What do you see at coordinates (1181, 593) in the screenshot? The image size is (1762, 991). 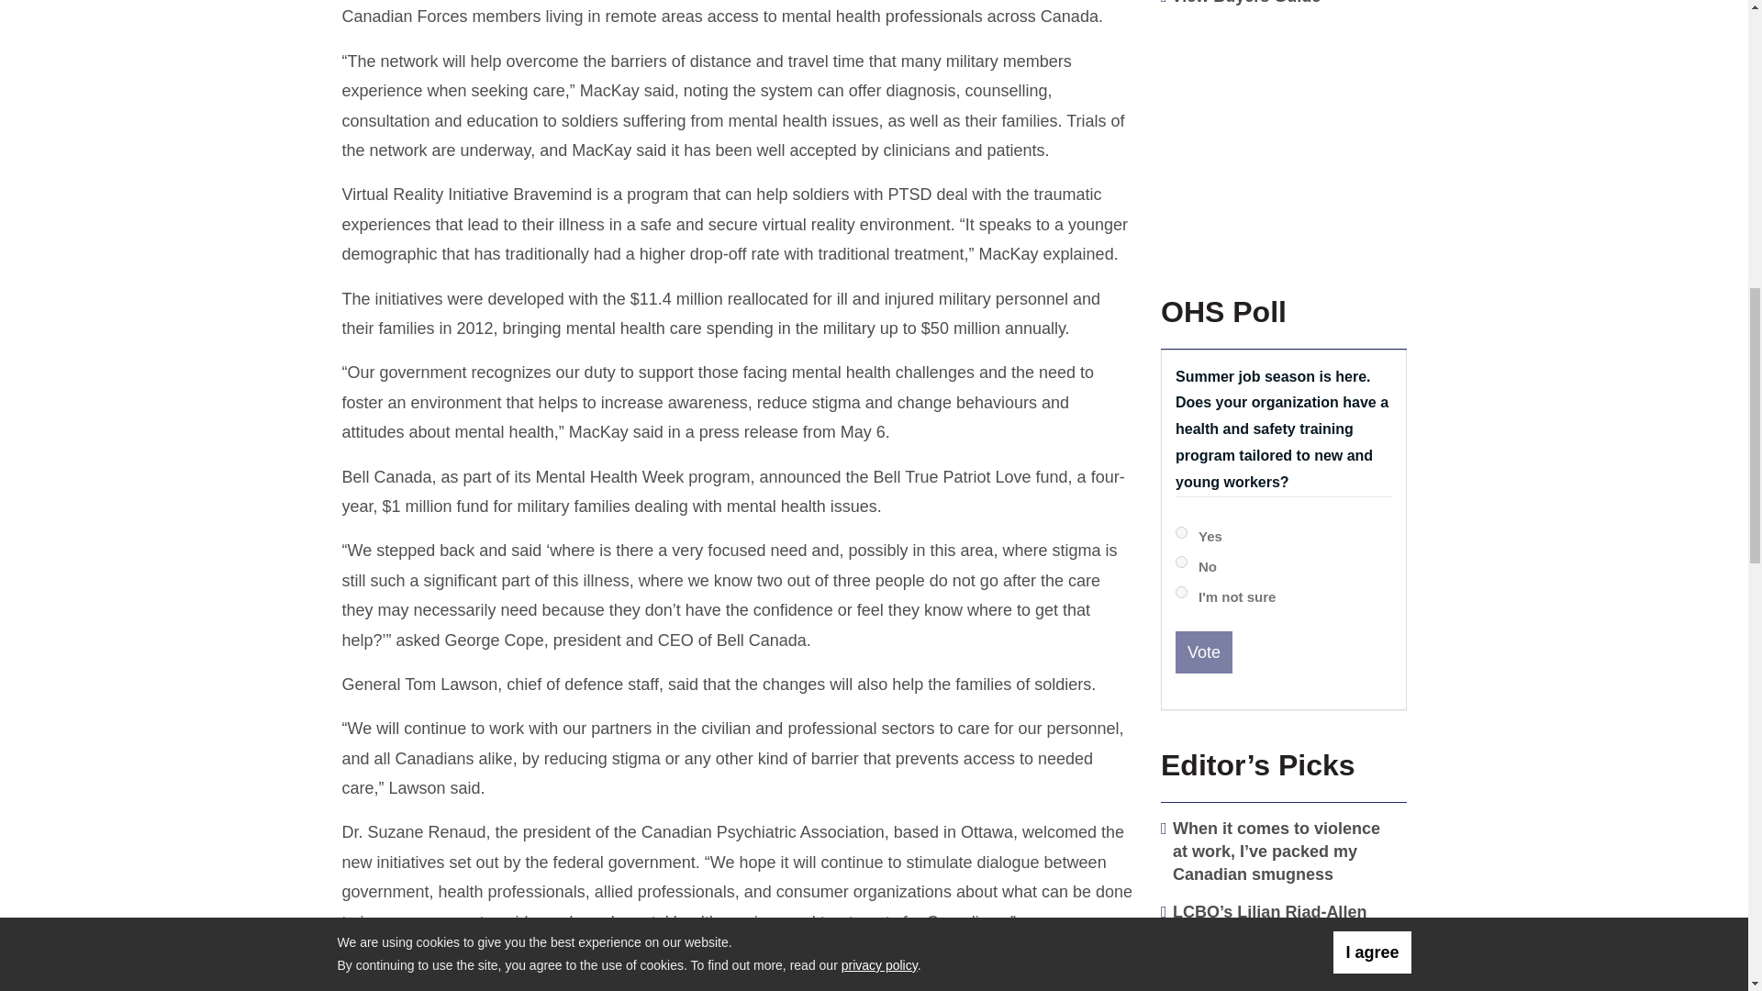 I see `gpoll141fdf755` at bounding box center [1181, 593].